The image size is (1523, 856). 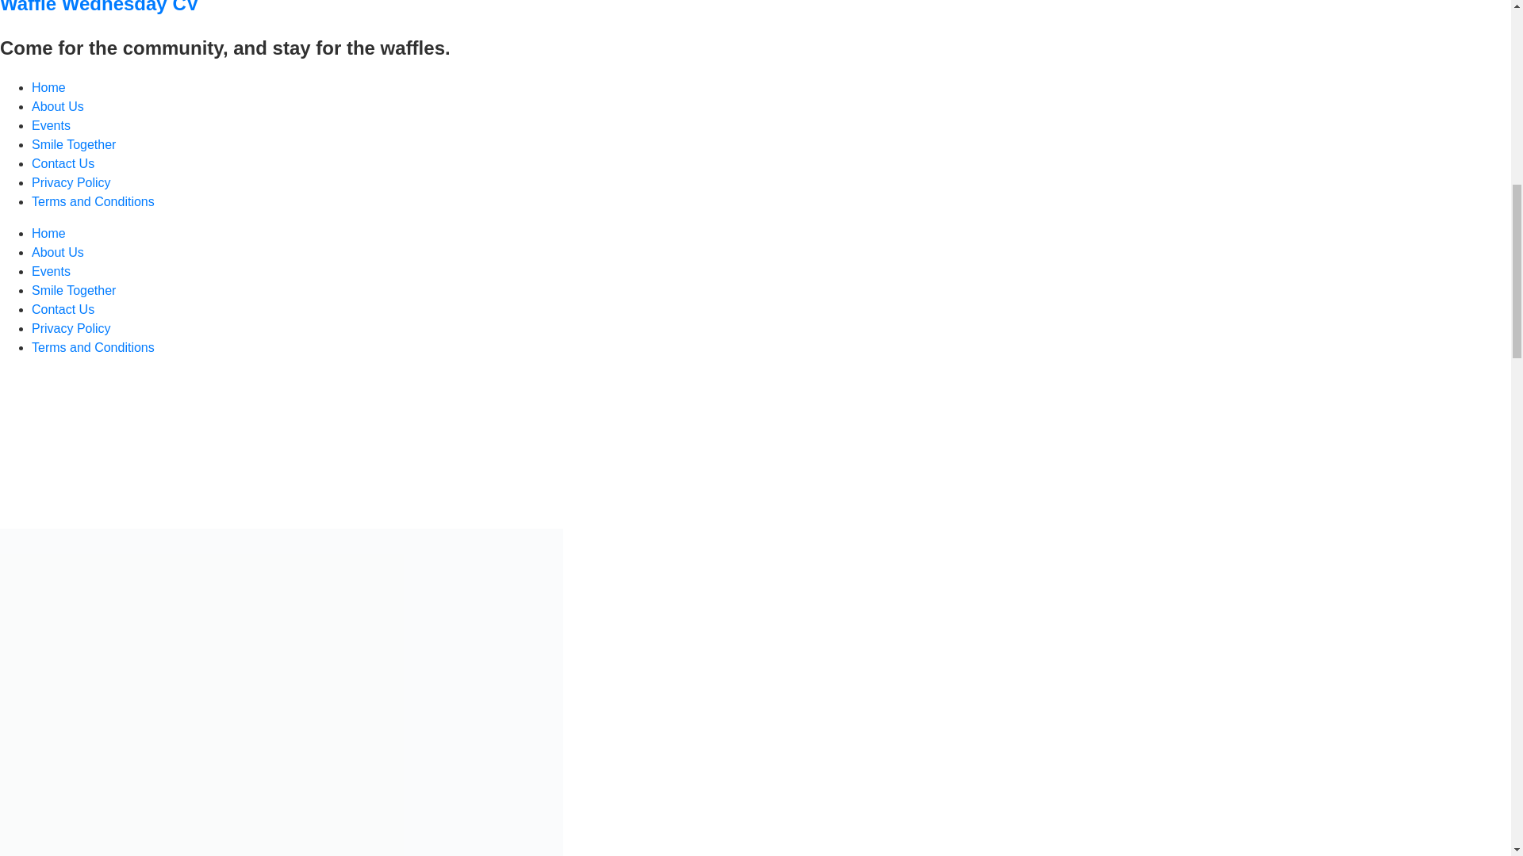 What do you see at coordinates (63, 309) in the screenshot?
I see `Contact Us` at bounding box center [63, 309].